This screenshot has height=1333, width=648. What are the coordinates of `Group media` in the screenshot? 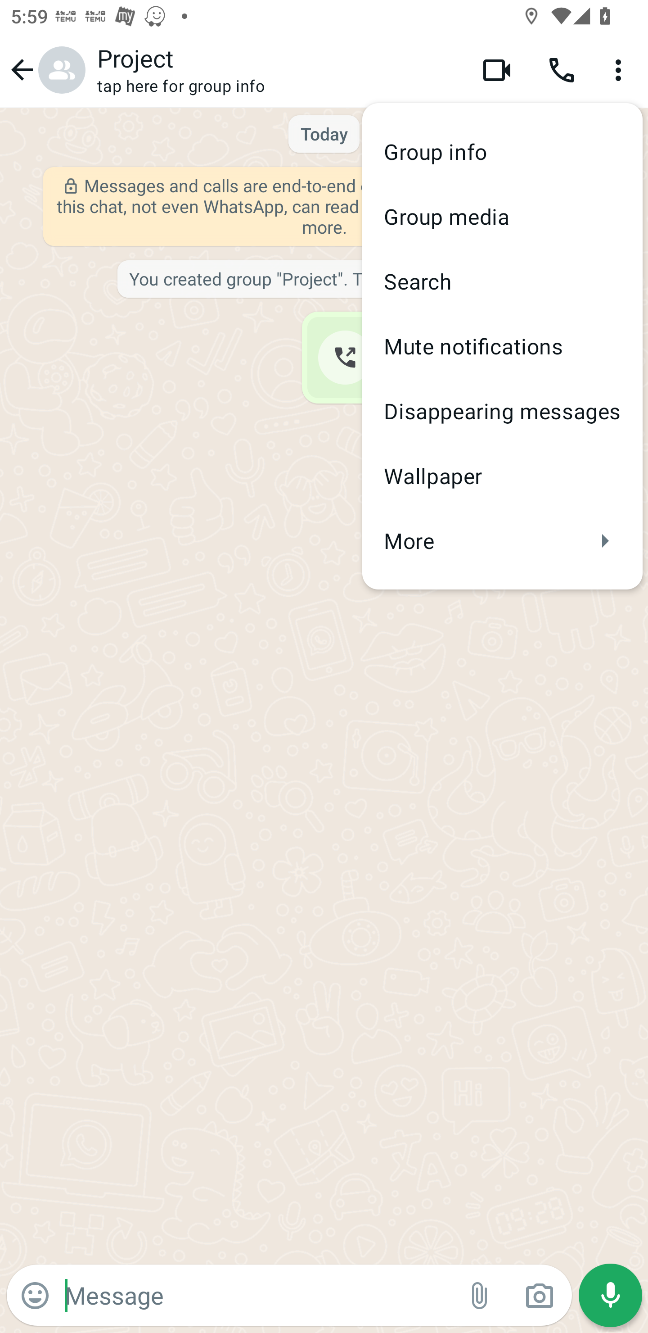 It's located at (502, 216).